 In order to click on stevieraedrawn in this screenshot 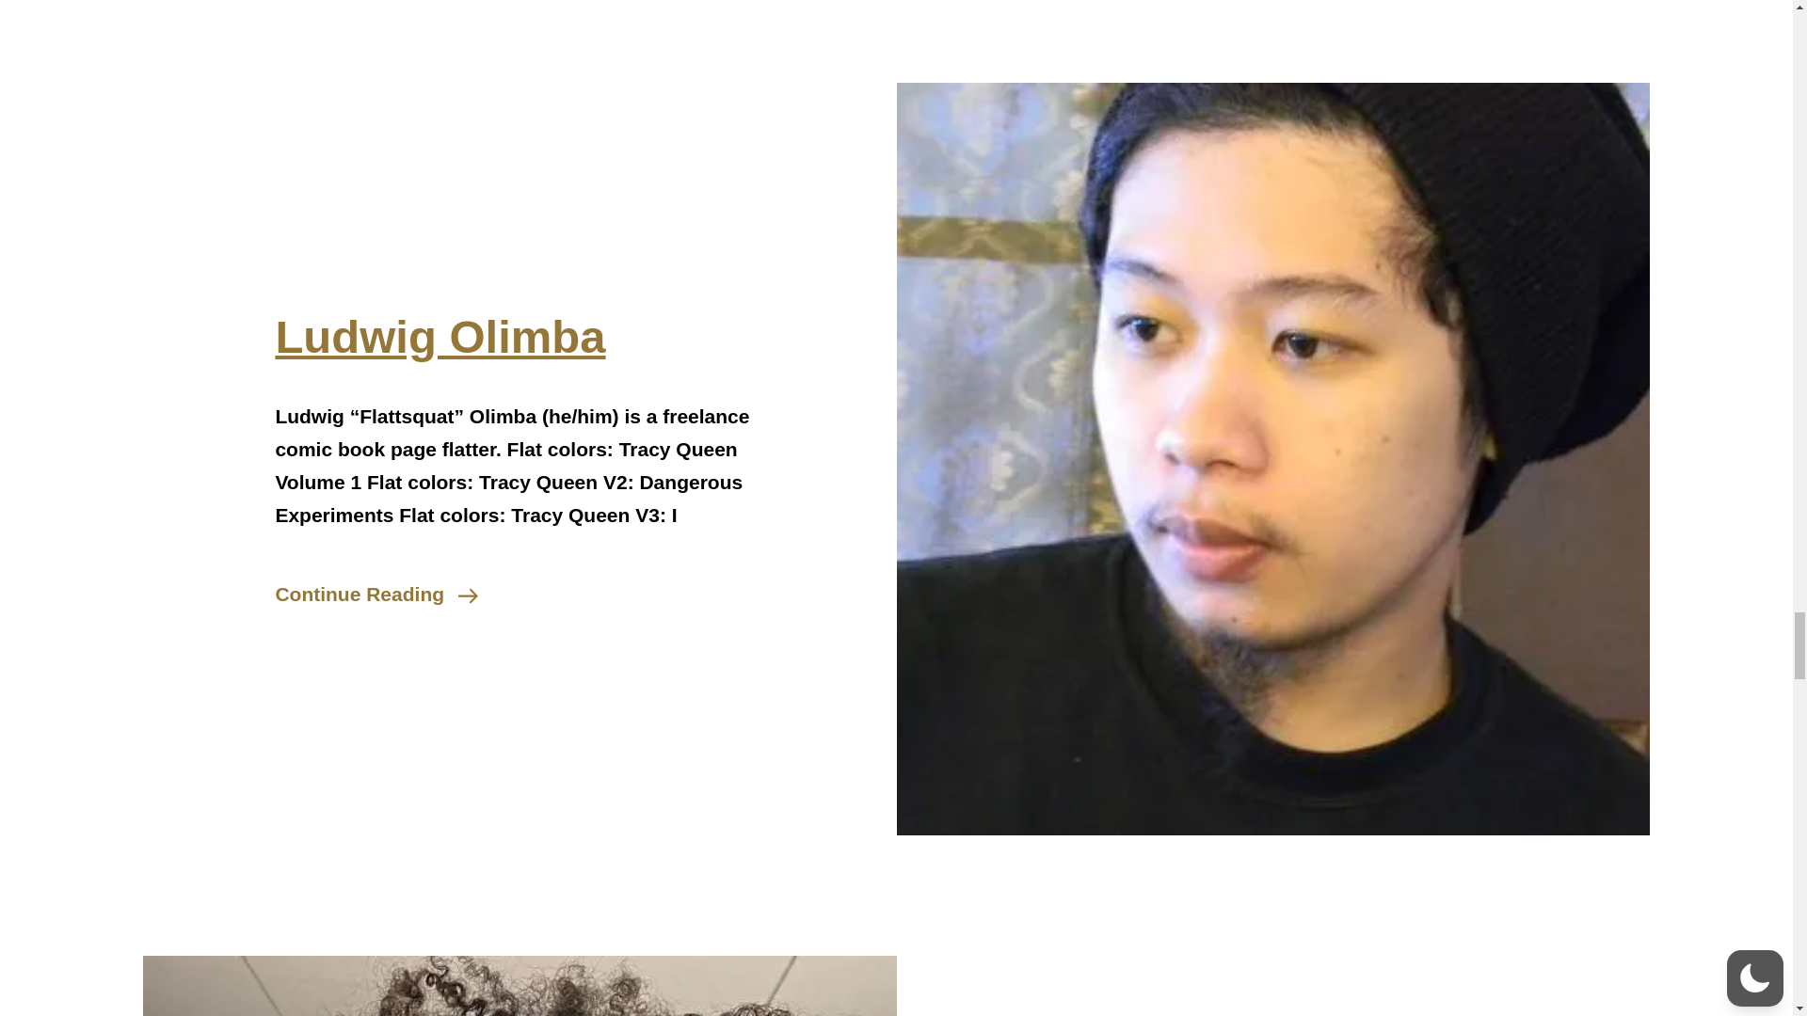, I will do `click(520, 11)`.